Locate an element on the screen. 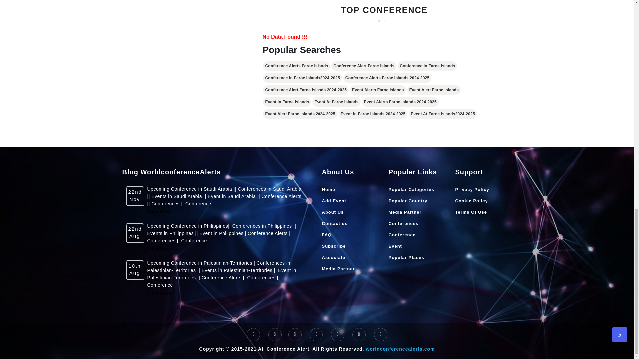  Event in Faroe Islands is located at coordinates (287, 102).